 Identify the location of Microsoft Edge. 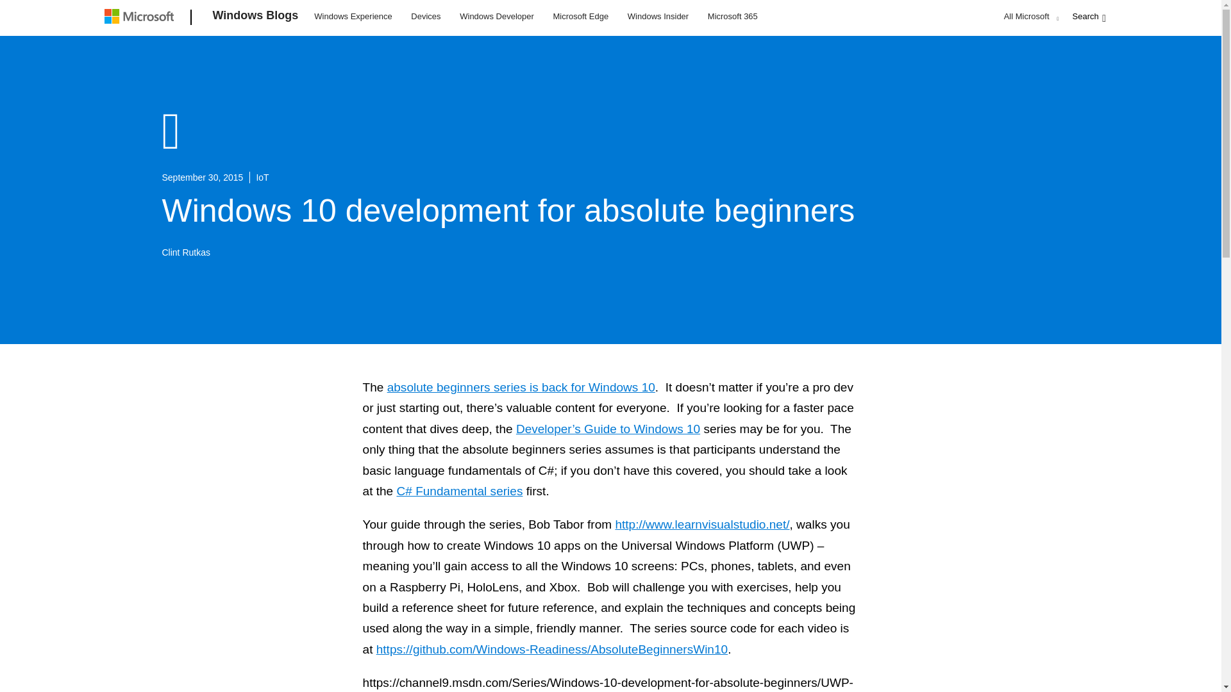
(580, 15).